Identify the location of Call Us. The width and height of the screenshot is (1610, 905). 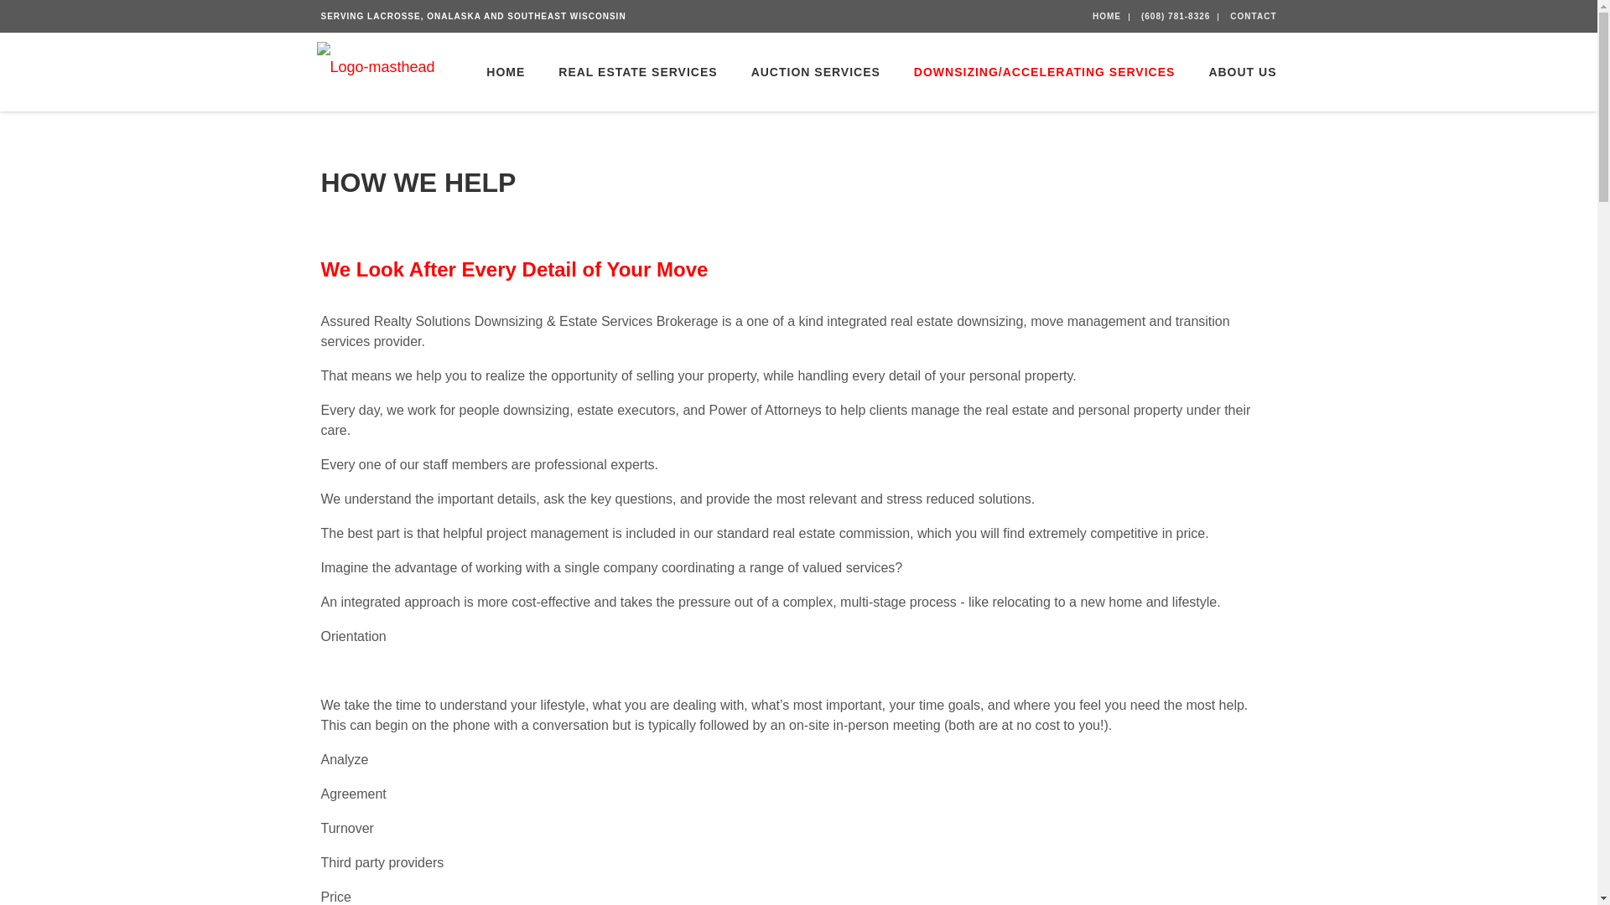
(1176, 16).